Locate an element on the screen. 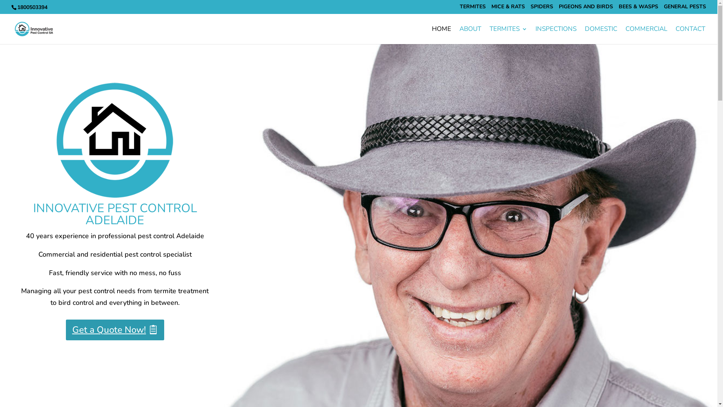  COMMERCIAL is located at coordinates (646, 35).